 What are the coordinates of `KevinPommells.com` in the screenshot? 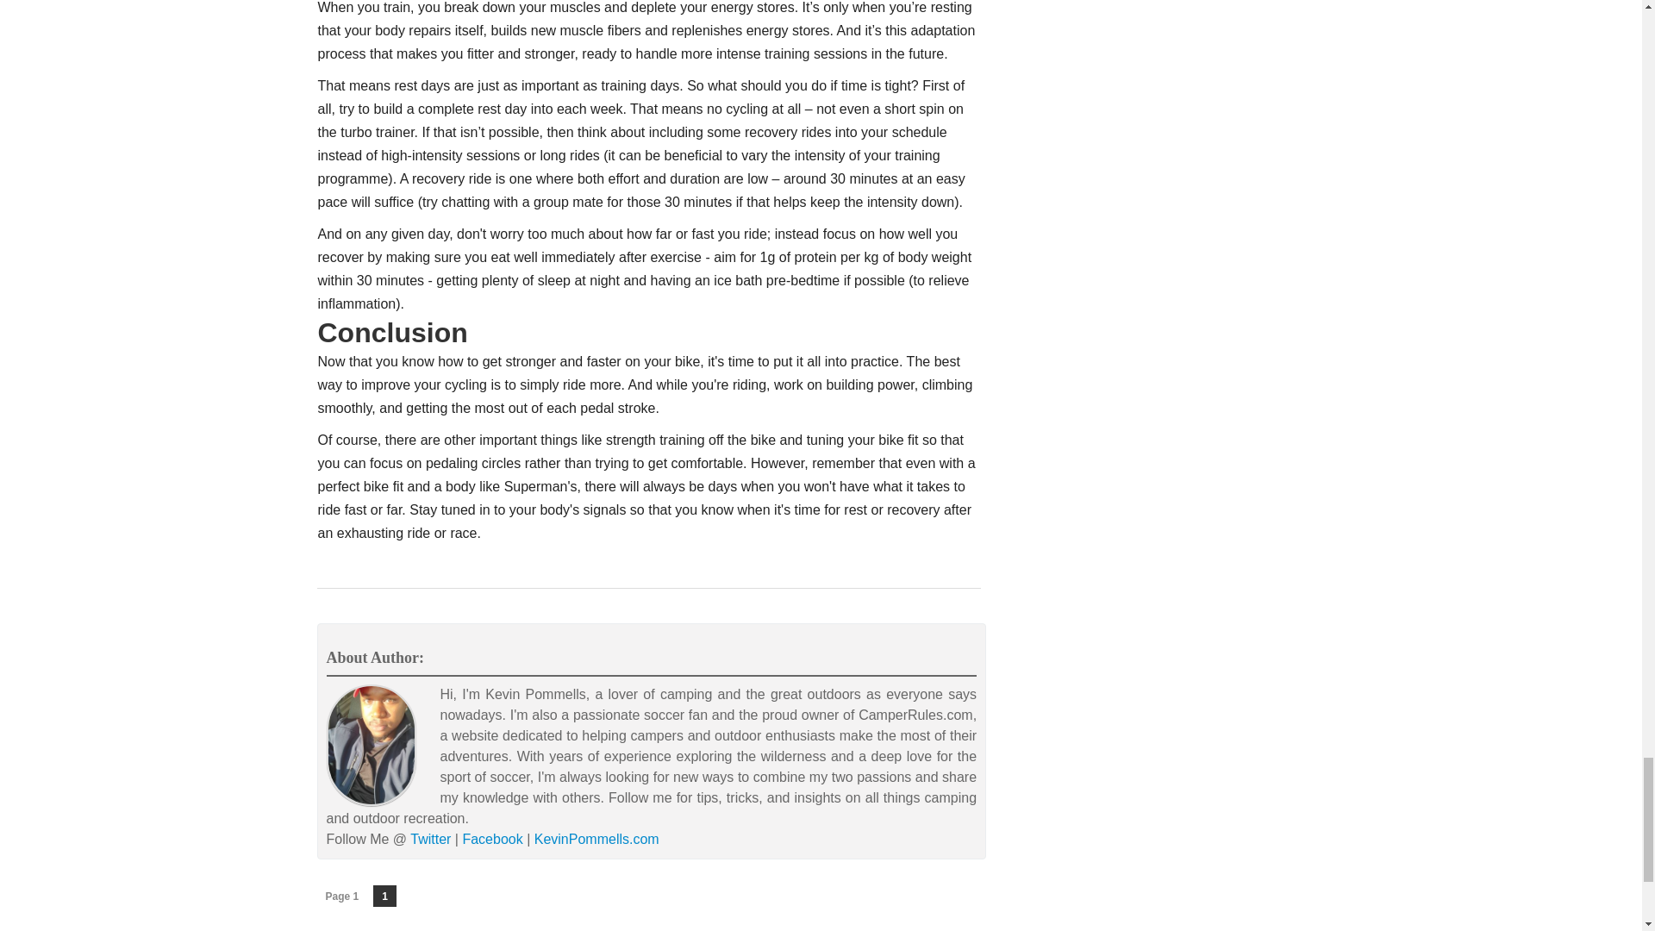 It's located at (596, 839).